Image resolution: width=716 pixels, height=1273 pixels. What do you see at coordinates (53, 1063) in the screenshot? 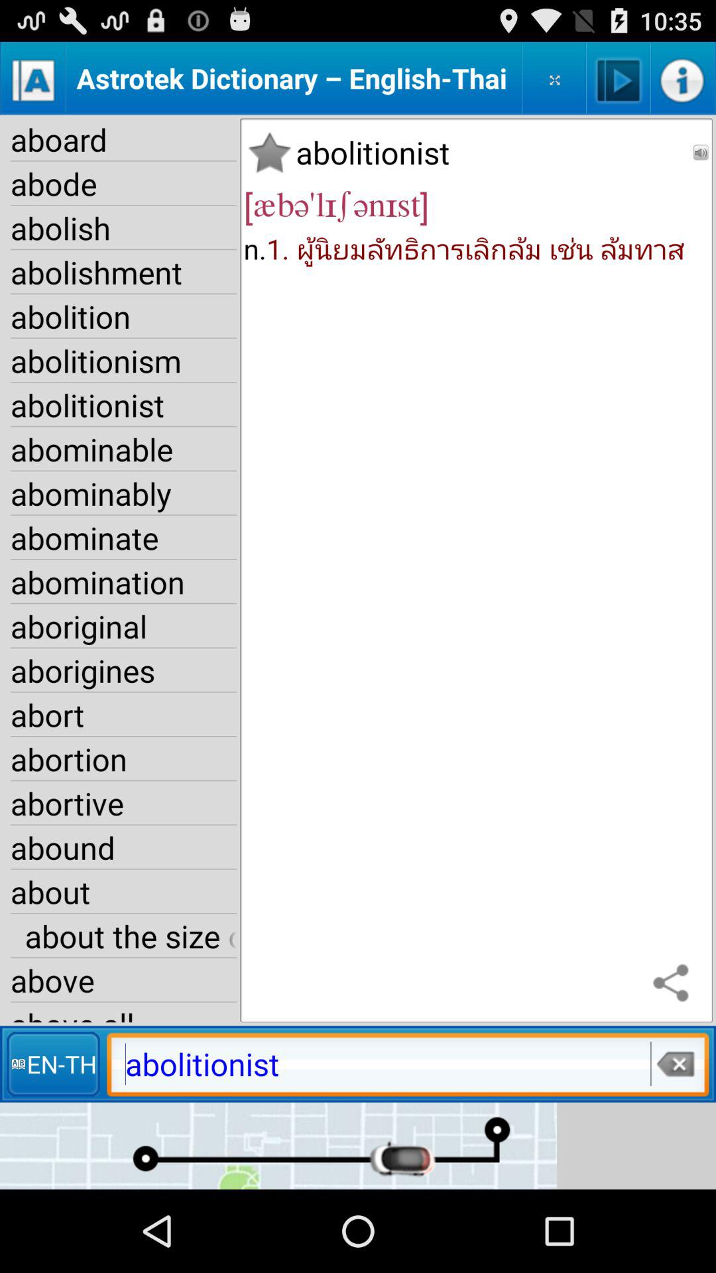
I see `click the icon to the left of abolitionist icon` at bounding box center [53, 1063].